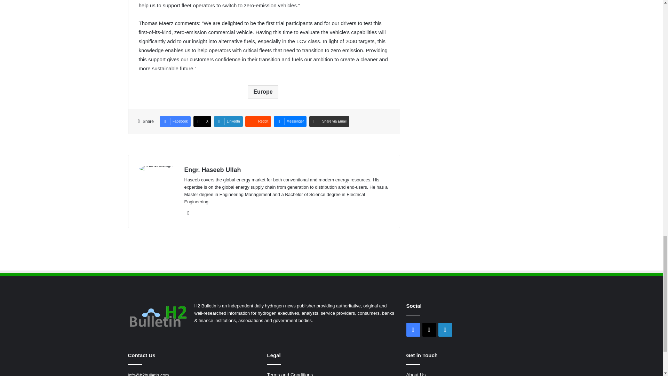  What do you see at coordinates (329, 121) in the screenshot?
I see `Share via Email` at bounding box center [329, 121].